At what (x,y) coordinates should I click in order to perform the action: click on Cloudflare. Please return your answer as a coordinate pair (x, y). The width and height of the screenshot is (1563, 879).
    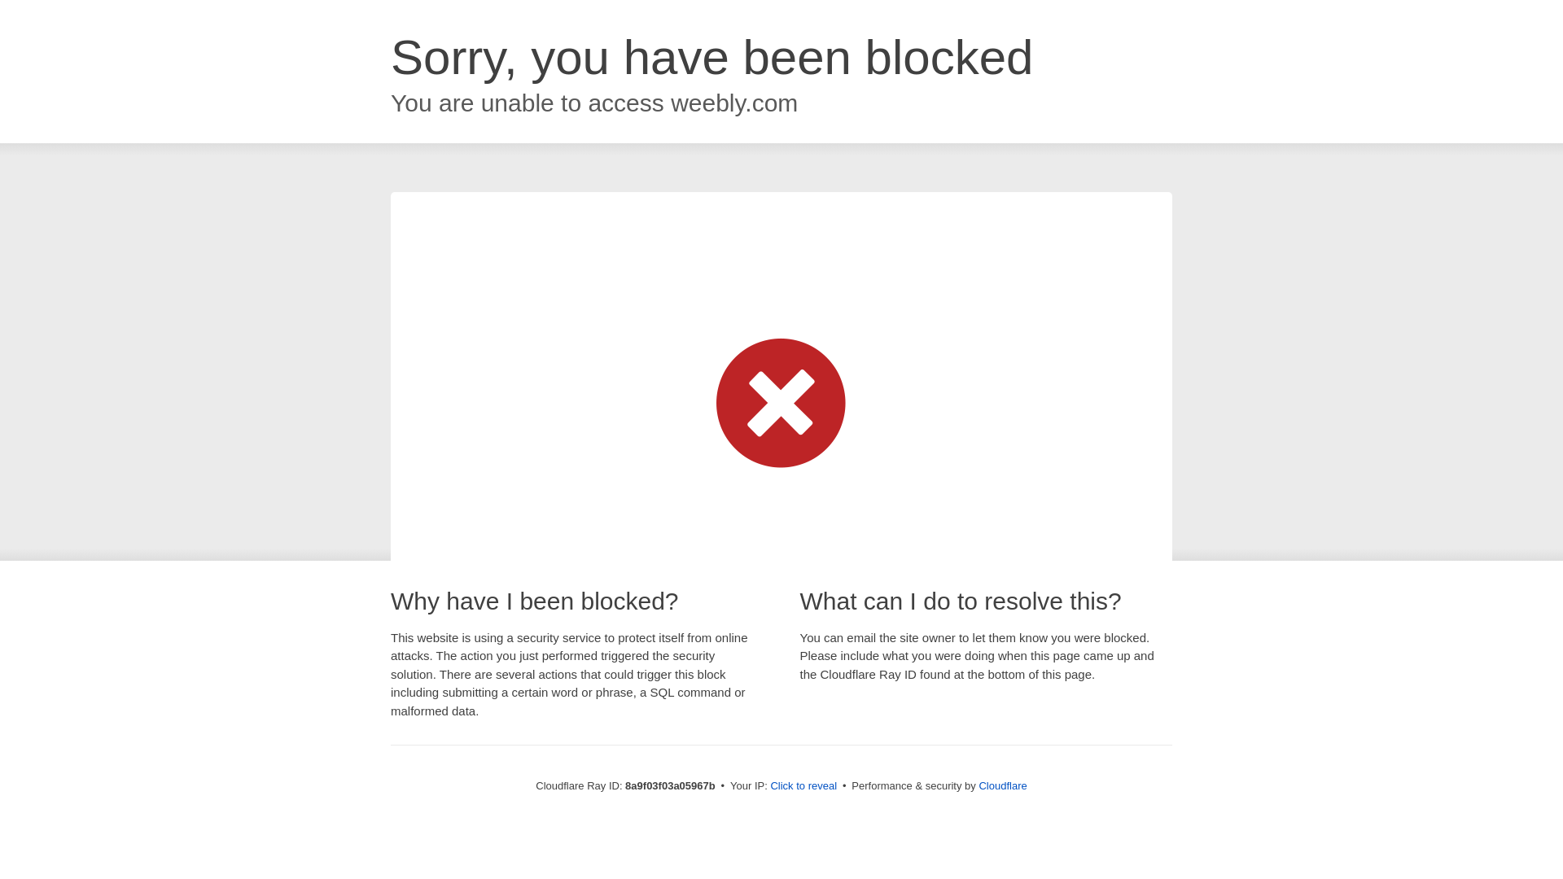
    Looking at the image, I should click on (1002, 785).